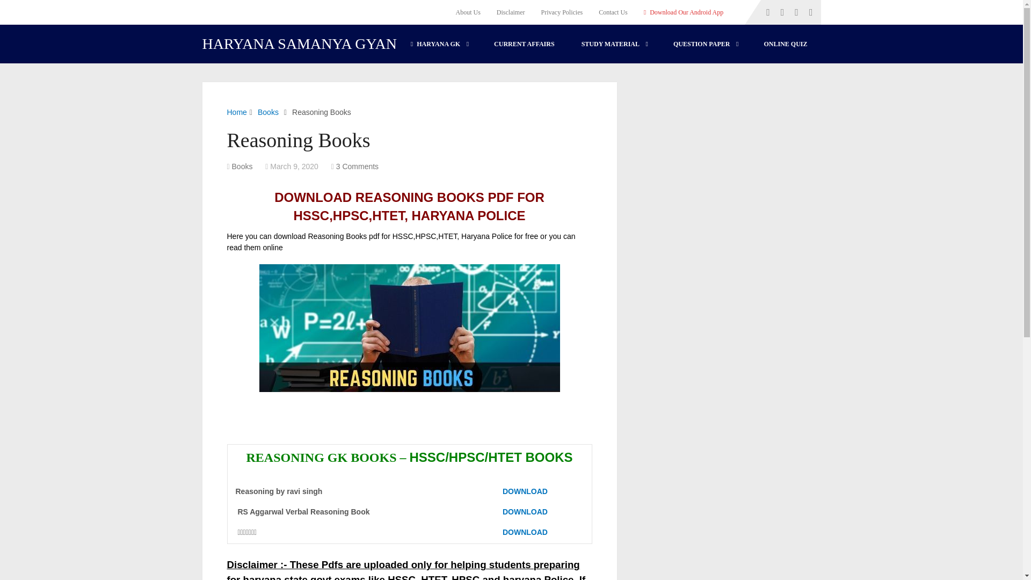 The image size is (1031, 580). What do you see at coordinates (438, 44) in the screenshot?
I see `HARYANA GK` at bounding box center [438, 44].